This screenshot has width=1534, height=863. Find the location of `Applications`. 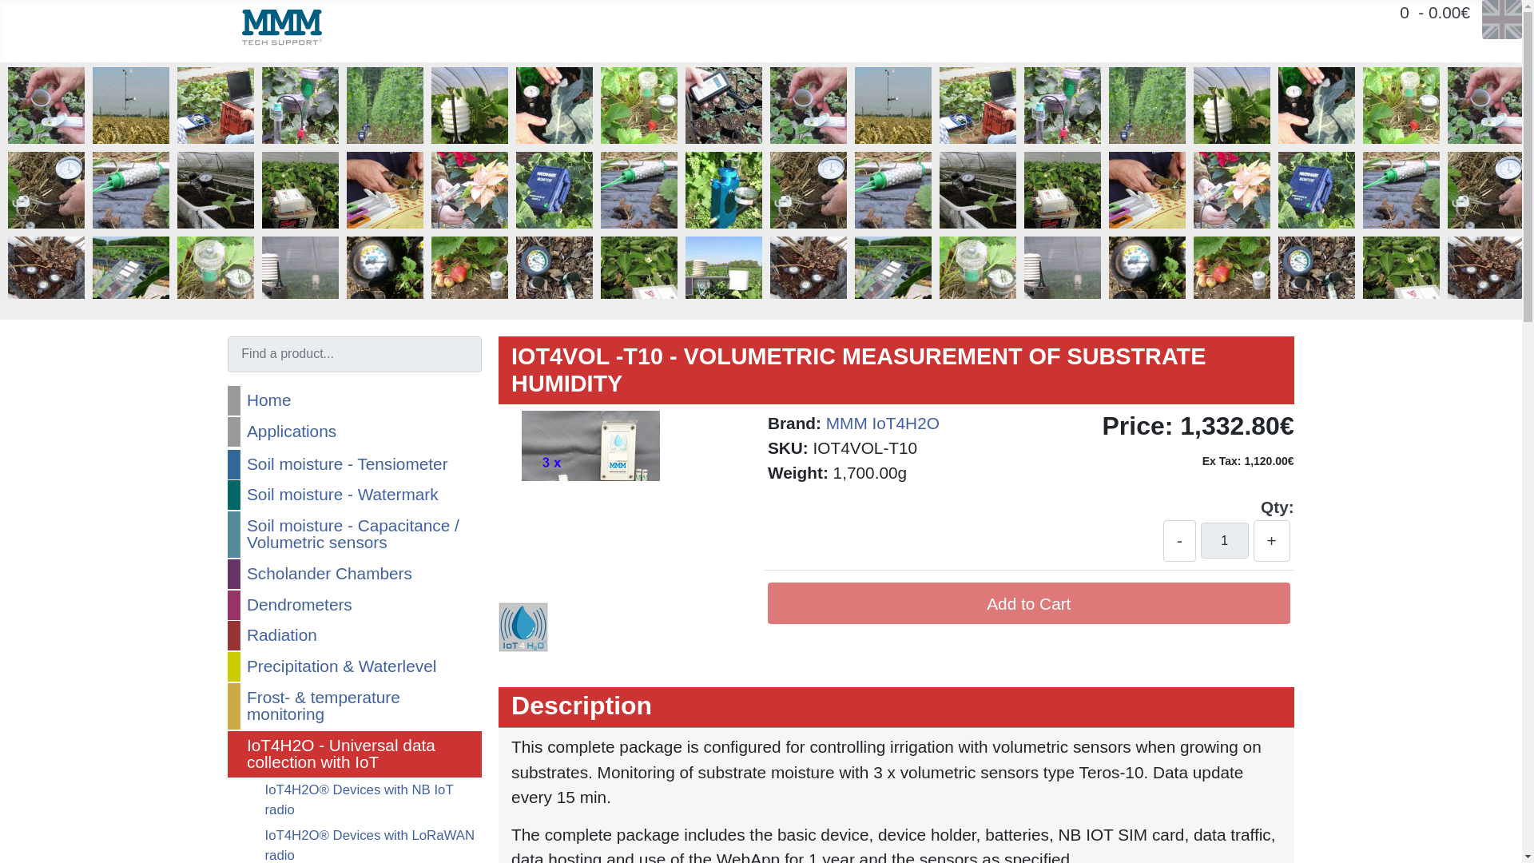

Applications is located at coordinates (354, 431).